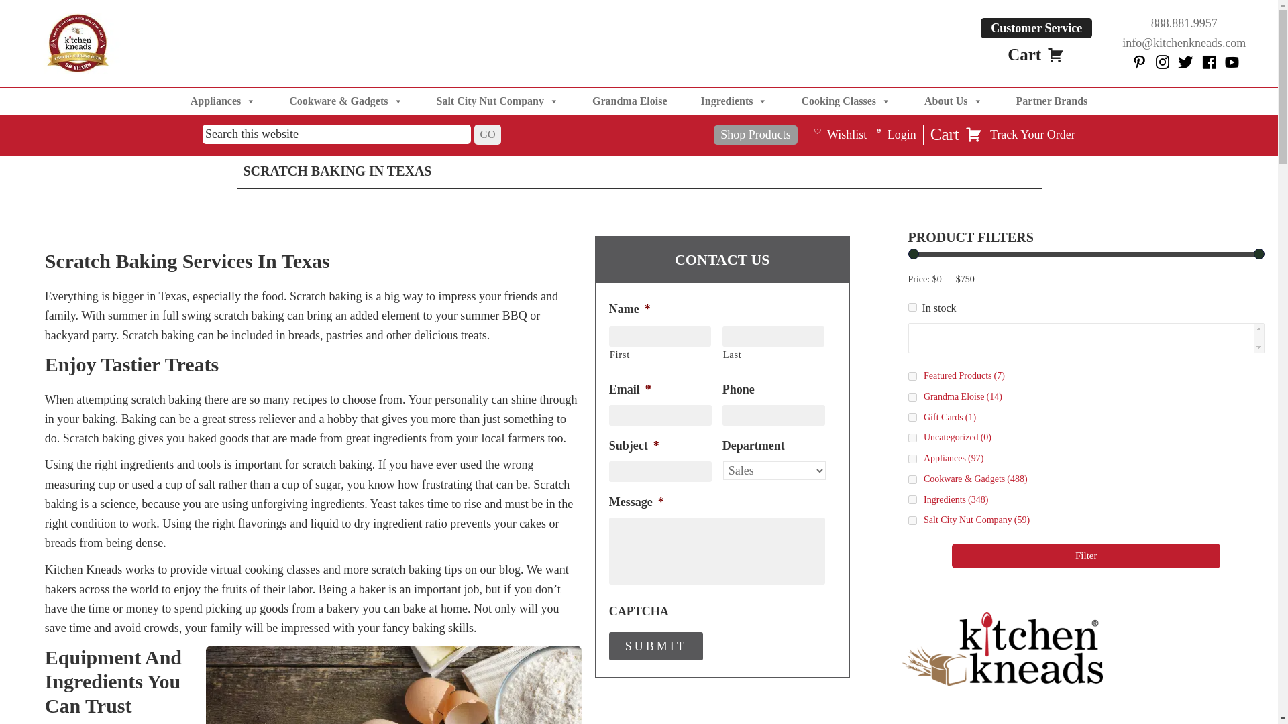  Describe the element at coordinates (394, 654) in the screenshot. I see `scratch baking in ohio eggs` at that location.